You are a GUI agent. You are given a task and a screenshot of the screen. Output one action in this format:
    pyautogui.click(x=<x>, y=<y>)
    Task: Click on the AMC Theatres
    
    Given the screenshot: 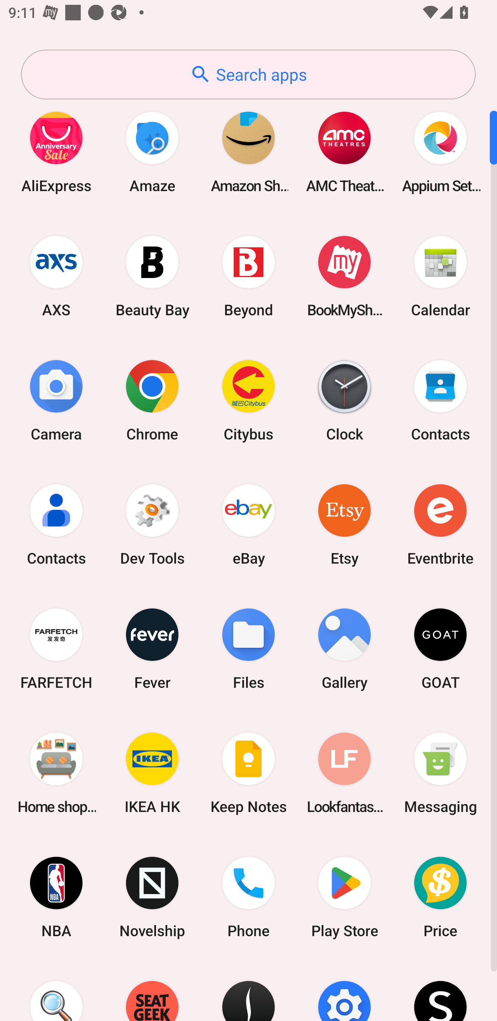 What is the action you would take?
    pyautogui.click(x=344, y=152)
    